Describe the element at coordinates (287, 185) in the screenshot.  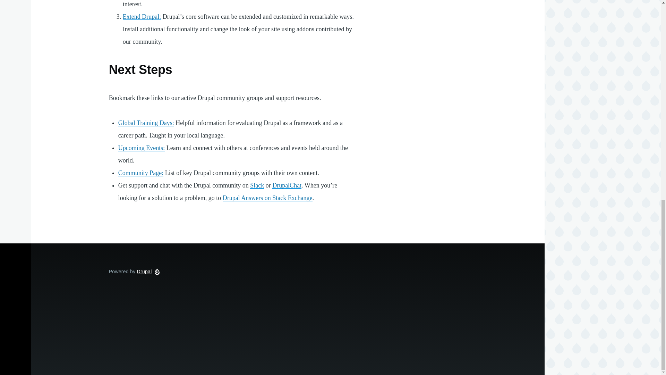
I see `DrupalChat` at that location.